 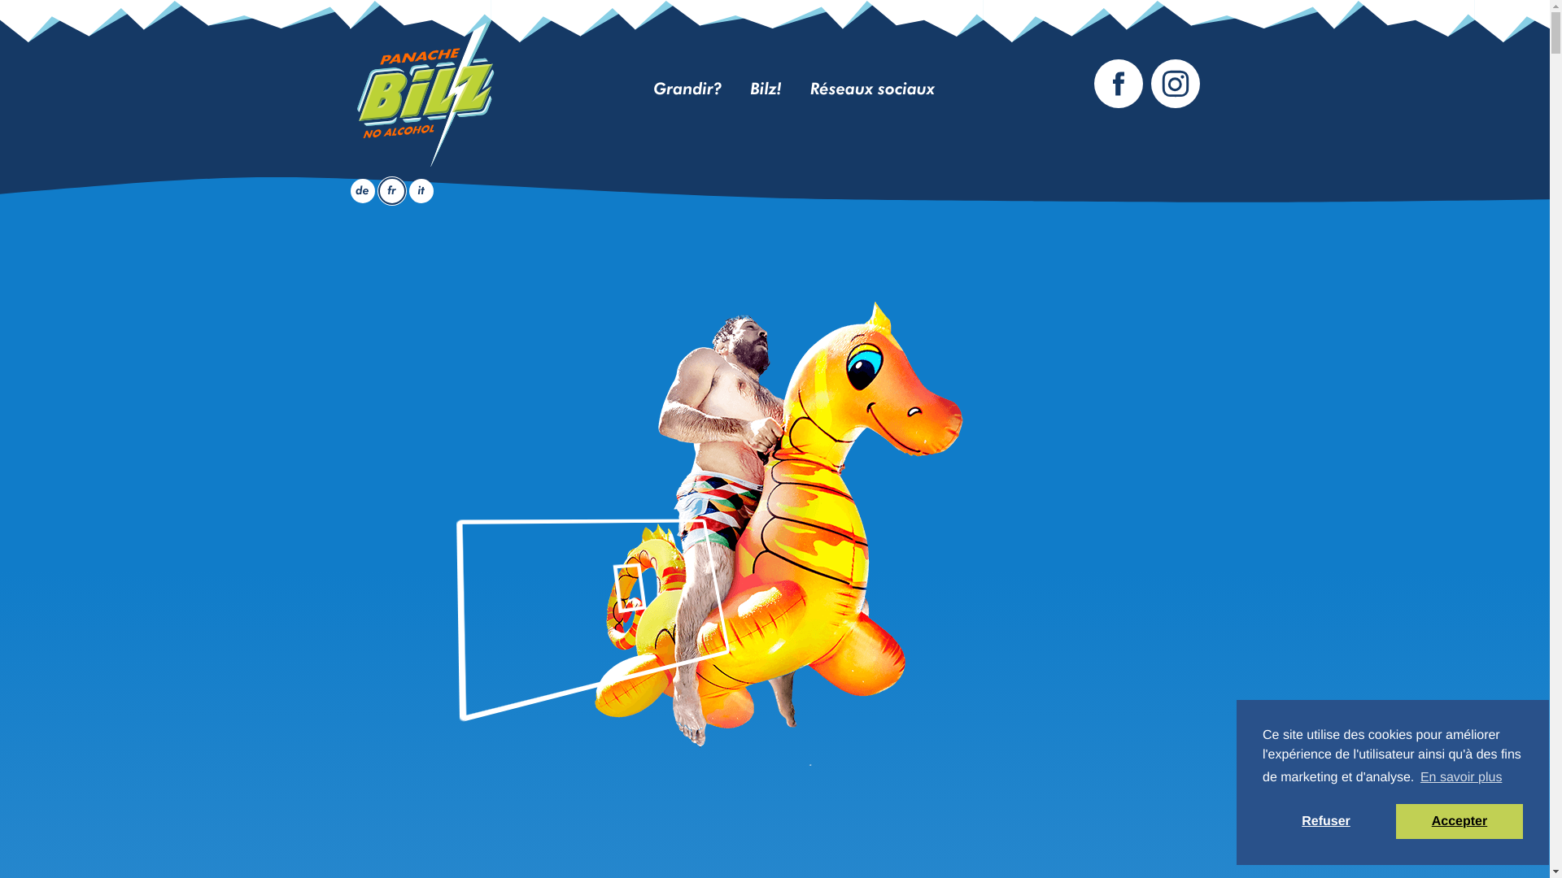 I want to click on it, so click(x=421, y=191).